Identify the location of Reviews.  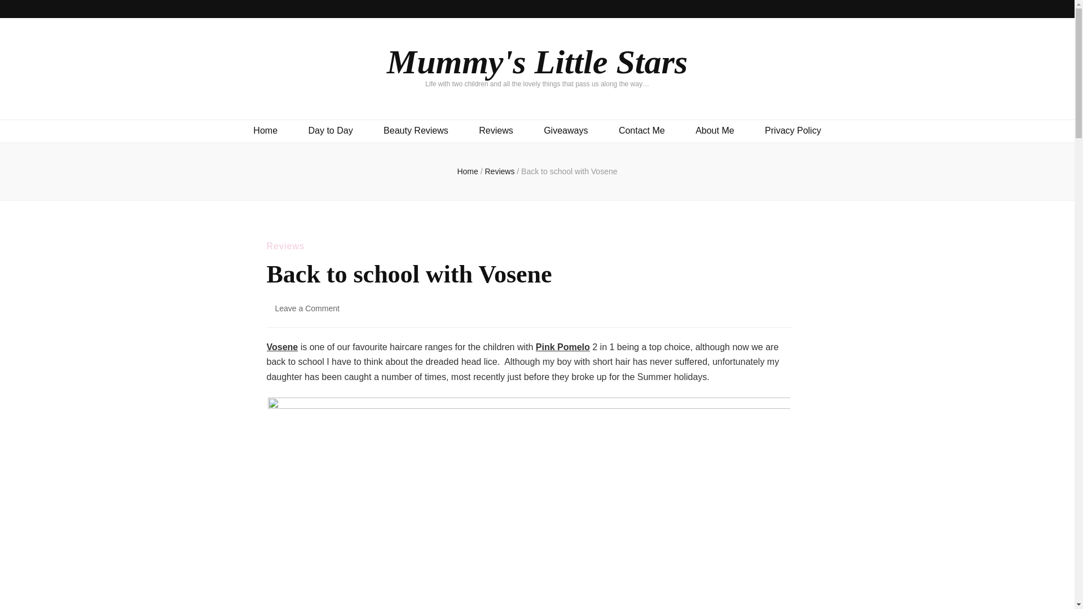
(285, 246).